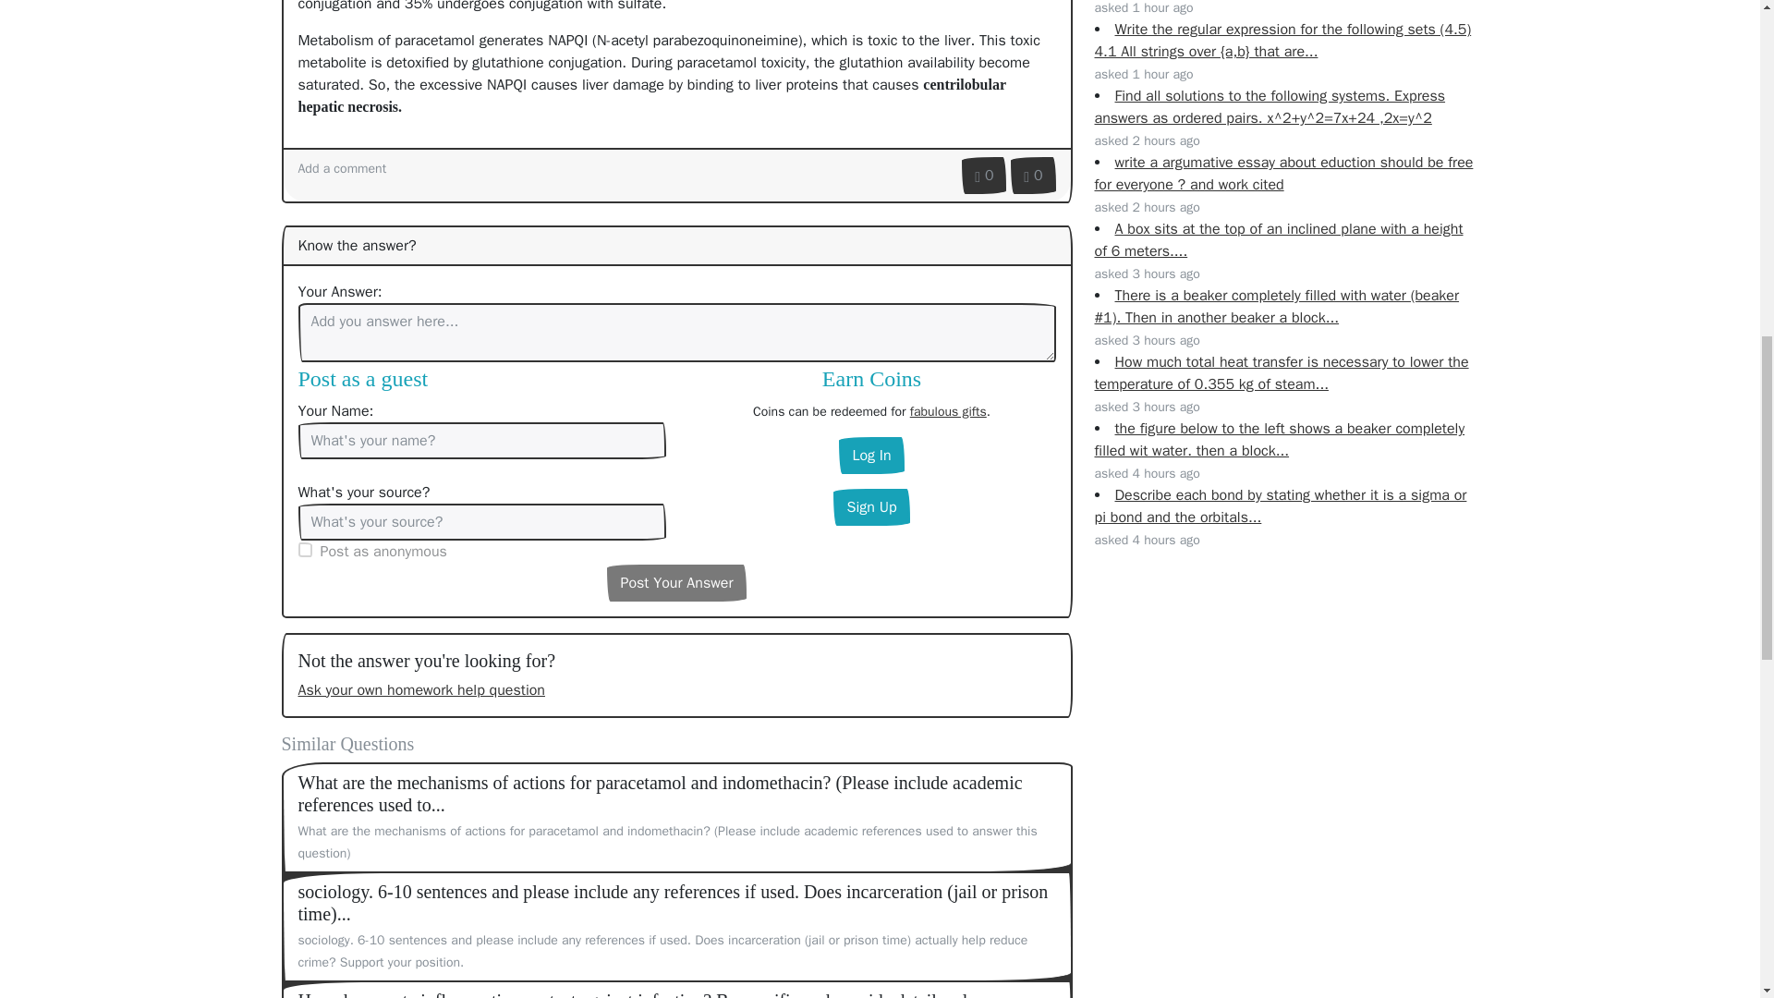 The width and height of the screenshot is (1774, 998). I want to click on This is useful and clear, so click(983, 175).